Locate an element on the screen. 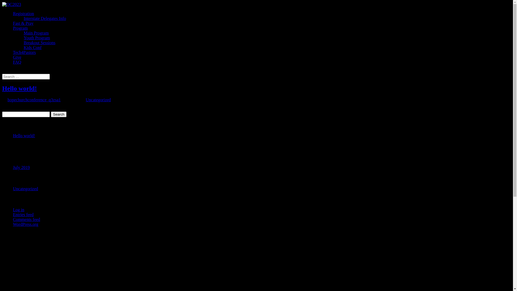 This screenshot has width=517, height=291. Main Program is located at coordinates (36, 33).